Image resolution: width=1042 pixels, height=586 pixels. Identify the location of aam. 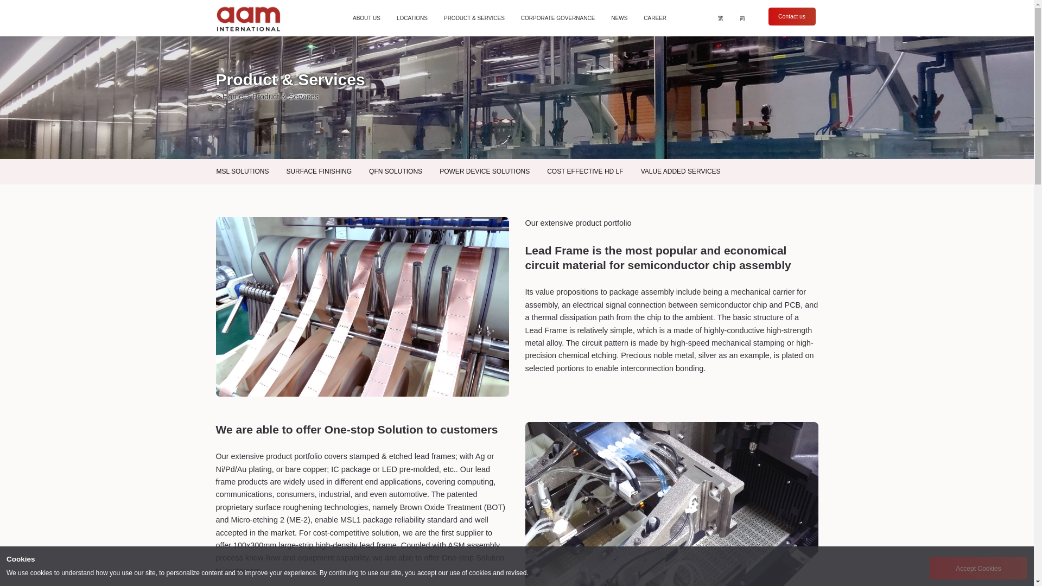
(251, 18).